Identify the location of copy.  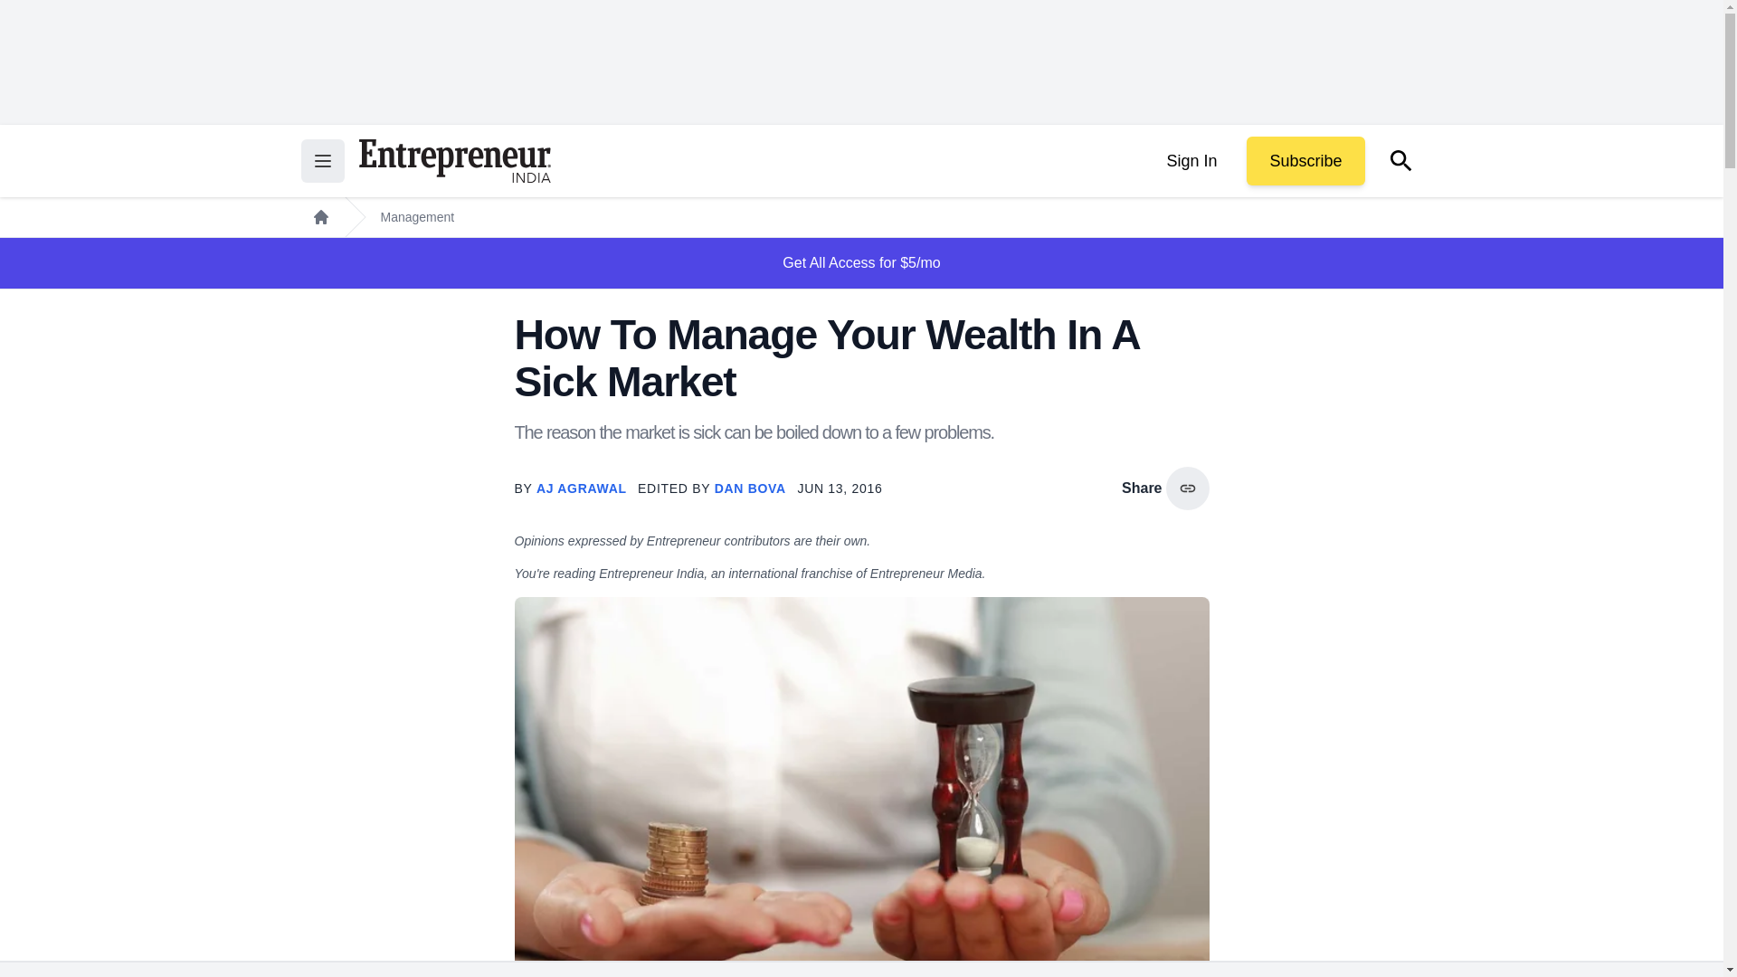
(1187, 488).